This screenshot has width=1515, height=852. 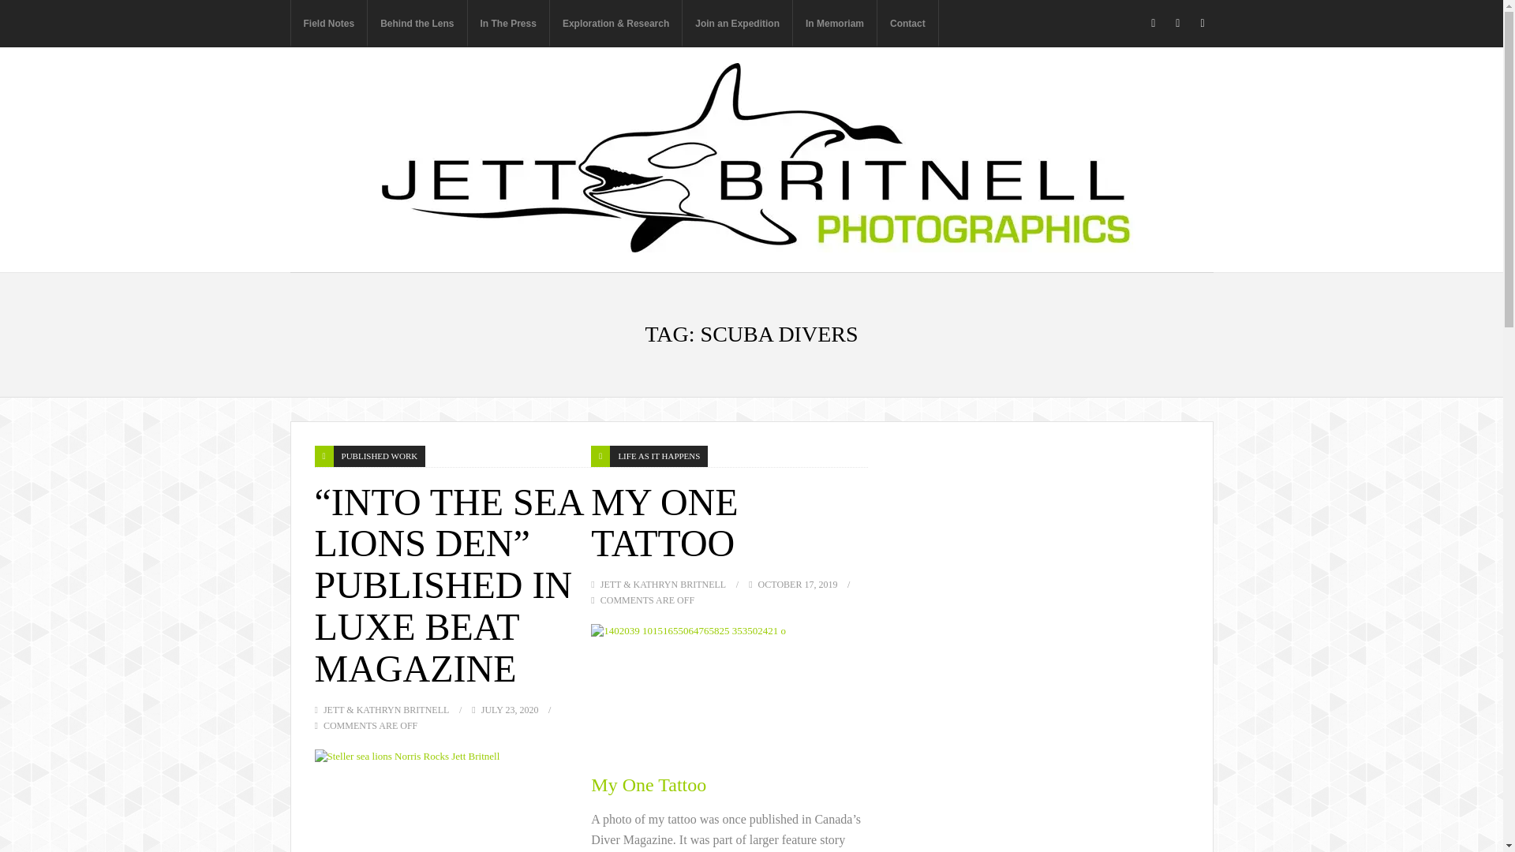 I want to click on View all posts in Life As It Happens, so click(x=658, y=456).